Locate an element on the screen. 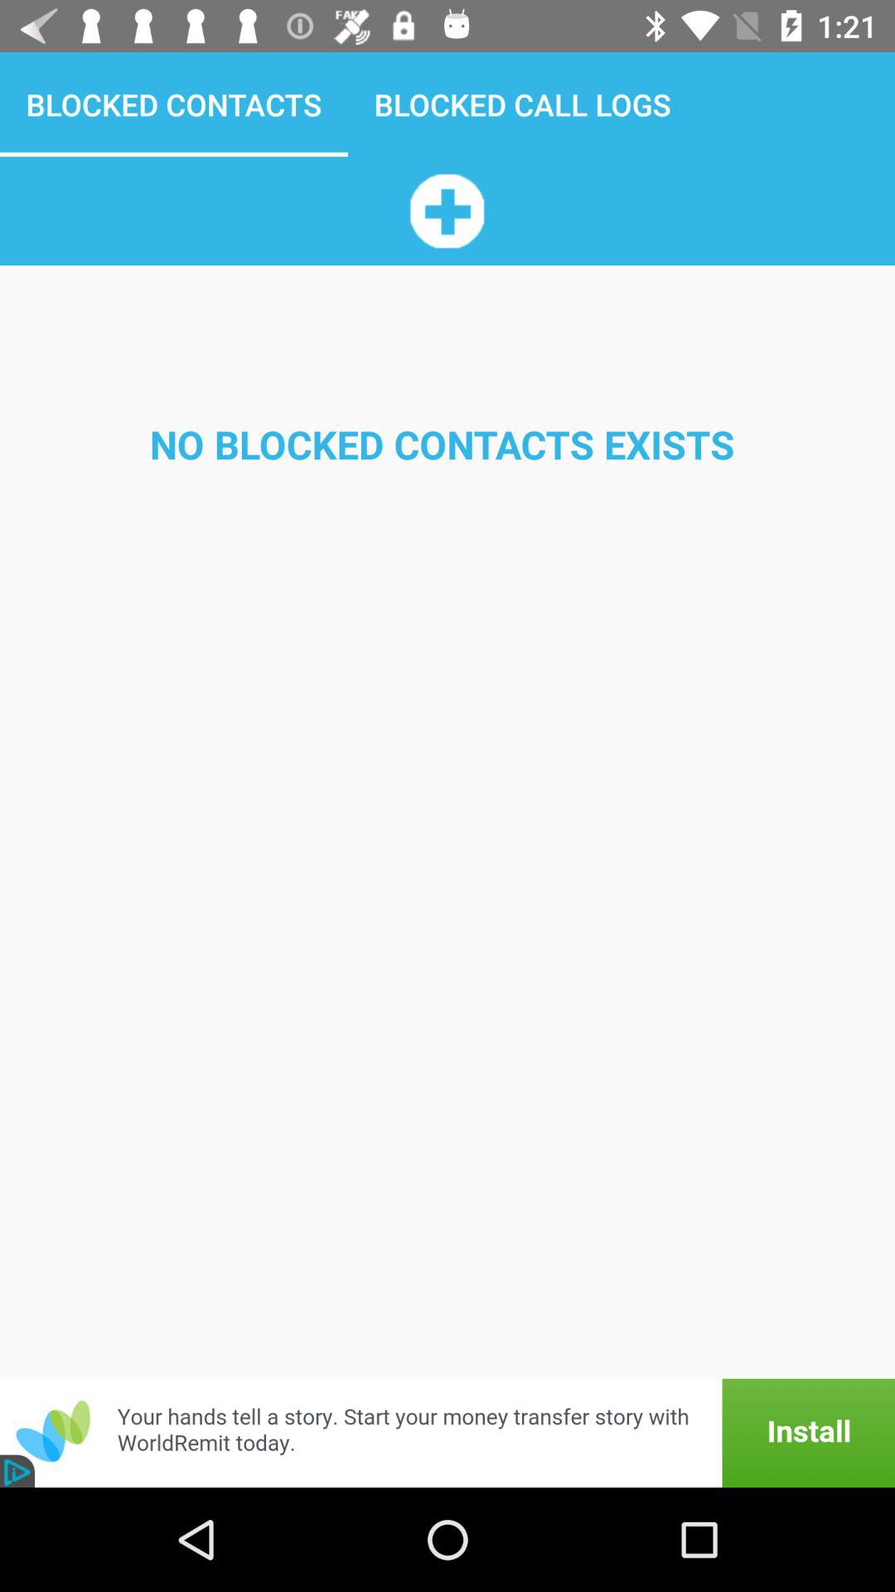 Image resolution: width=895 pixels, height=1592 pixels. add a blocked contact is located at coordinates (447, 211).